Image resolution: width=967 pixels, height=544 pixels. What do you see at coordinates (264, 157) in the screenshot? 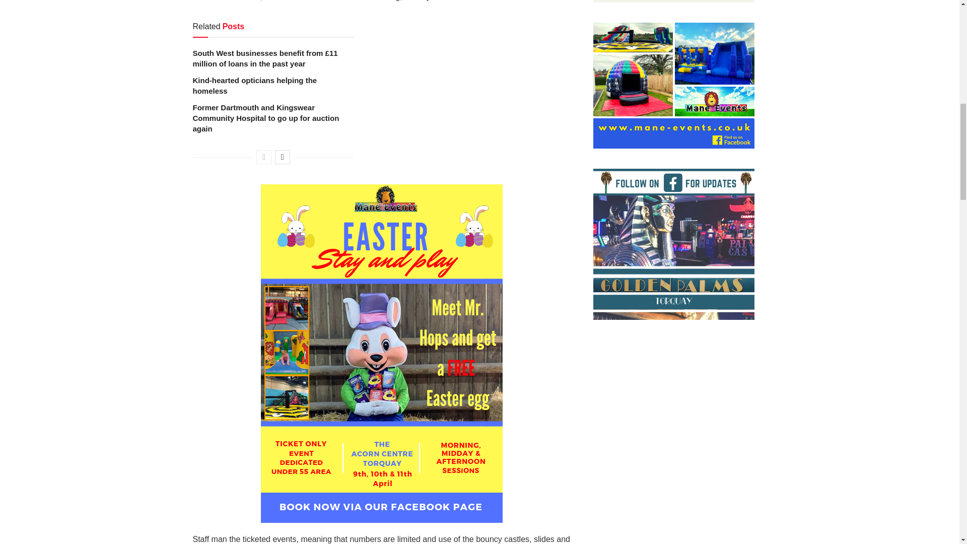
I see `Previous` at bounding box center [264, 157].